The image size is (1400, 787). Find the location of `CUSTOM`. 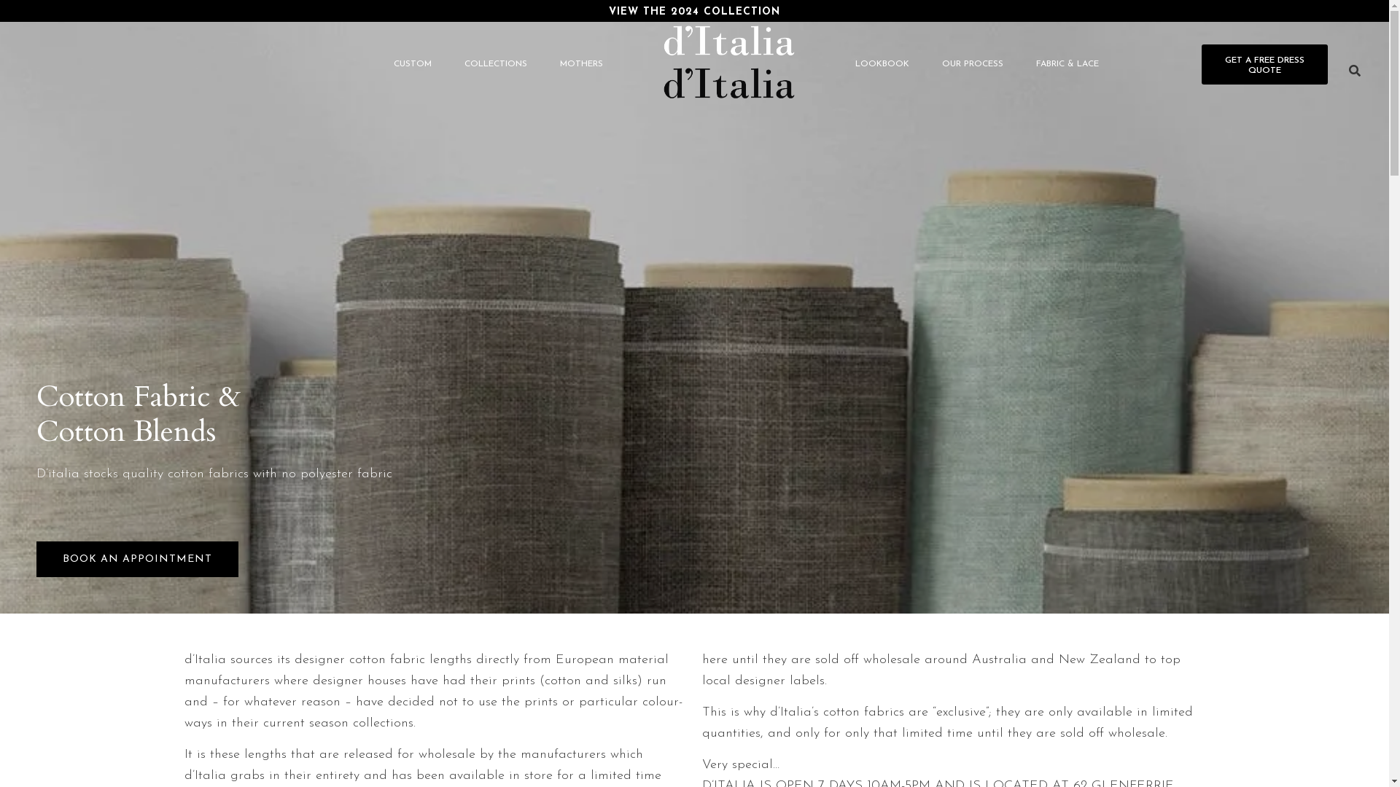

CUSTOM is located at coordinates (413, 64).